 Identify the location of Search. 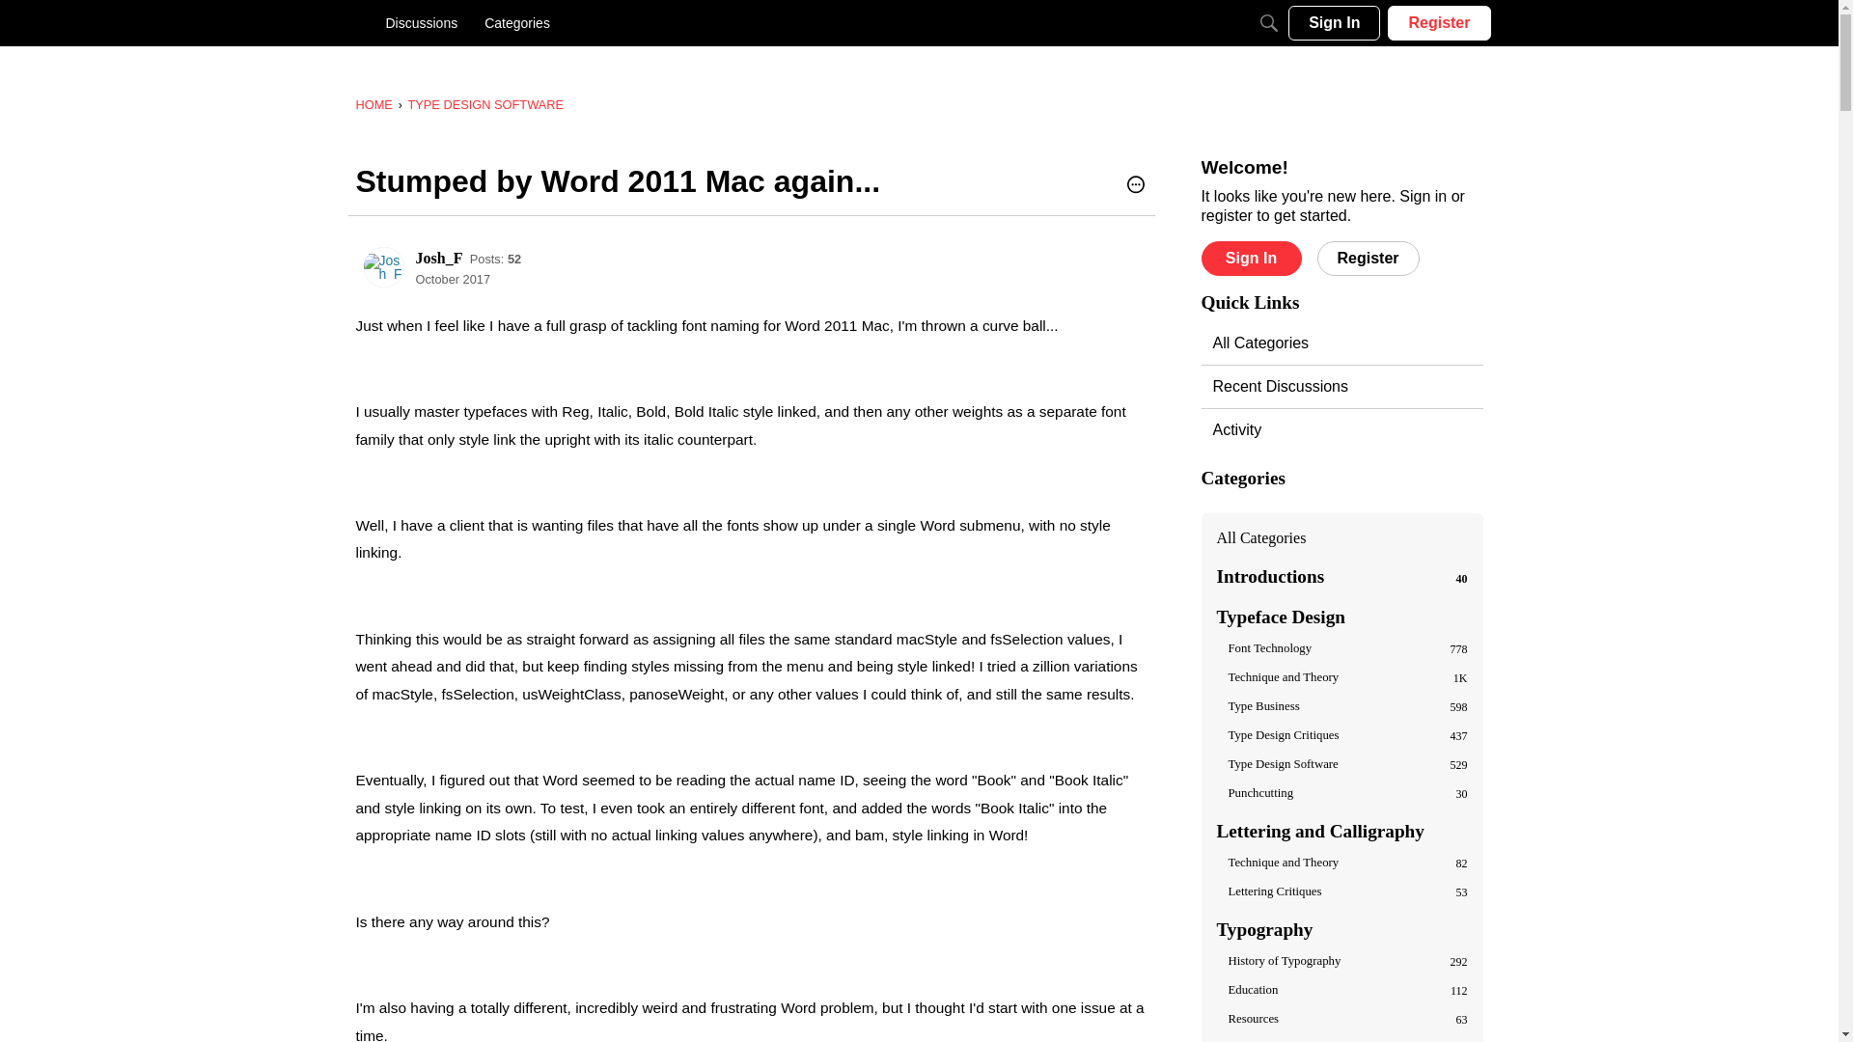
(1268, 23).